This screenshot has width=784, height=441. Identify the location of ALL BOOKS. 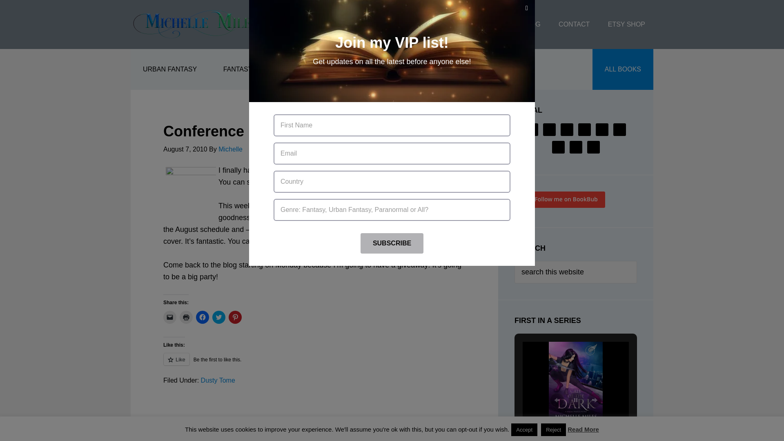
(623, 69).